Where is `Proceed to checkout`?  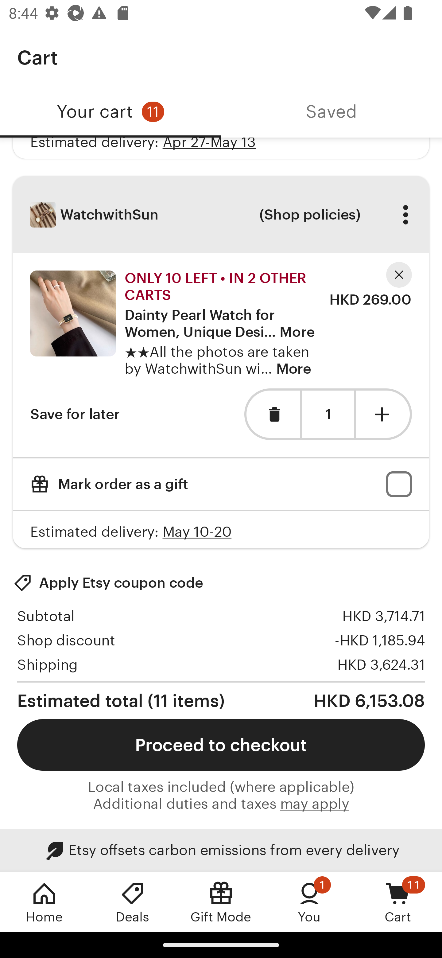 Proceed to checkout is located at coordinates (221, 745).